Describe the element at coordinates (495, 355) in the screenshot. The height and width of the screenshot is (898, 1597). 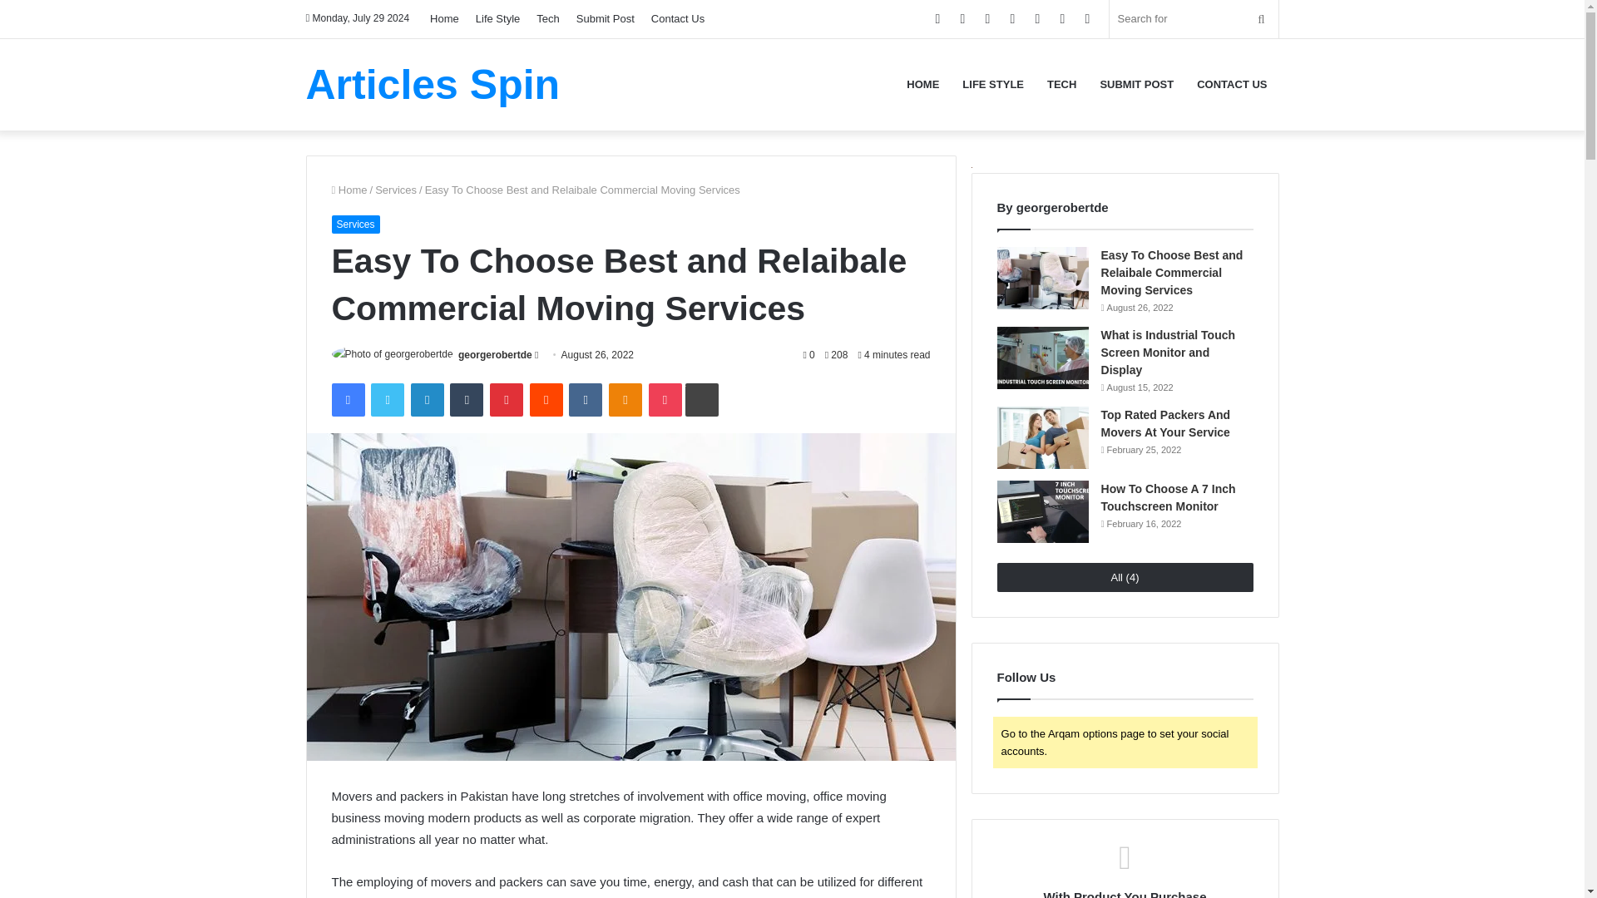
I see `georgerobertde` at that location.